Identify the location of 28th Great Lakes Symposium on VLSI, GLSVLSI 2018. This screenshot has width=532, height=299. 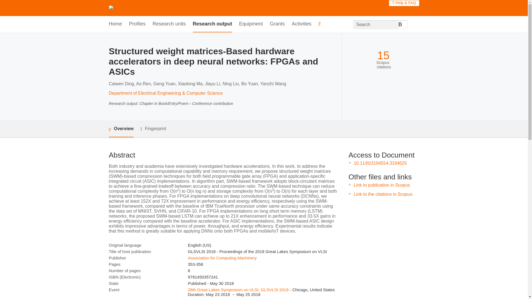
(238, 290).